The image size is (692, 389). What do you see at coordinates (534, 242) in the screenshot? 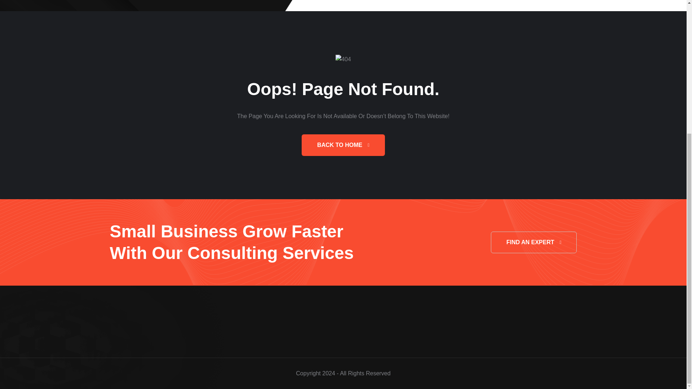
I see `FIND AN EXPERT` at bounding box center [534, 242].